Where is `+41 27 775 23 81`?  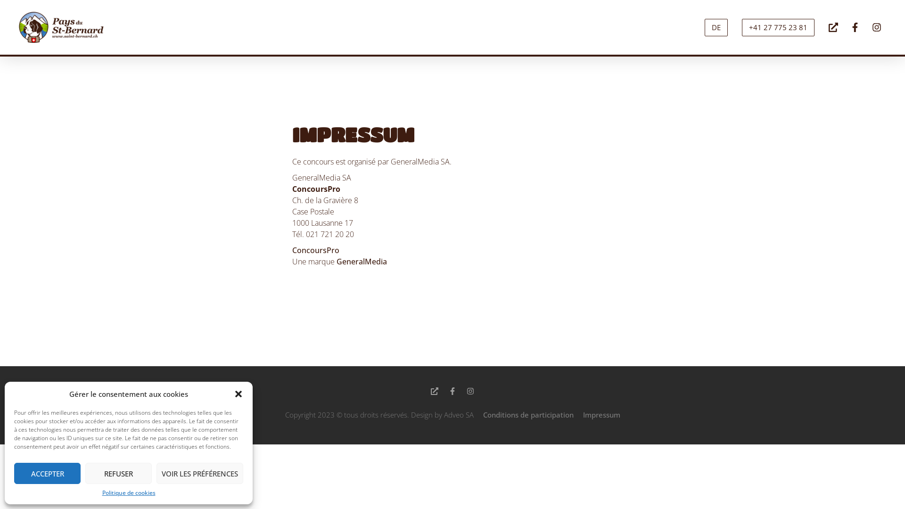
+41 27 775 23 81 is located at coordinates (778, 27).